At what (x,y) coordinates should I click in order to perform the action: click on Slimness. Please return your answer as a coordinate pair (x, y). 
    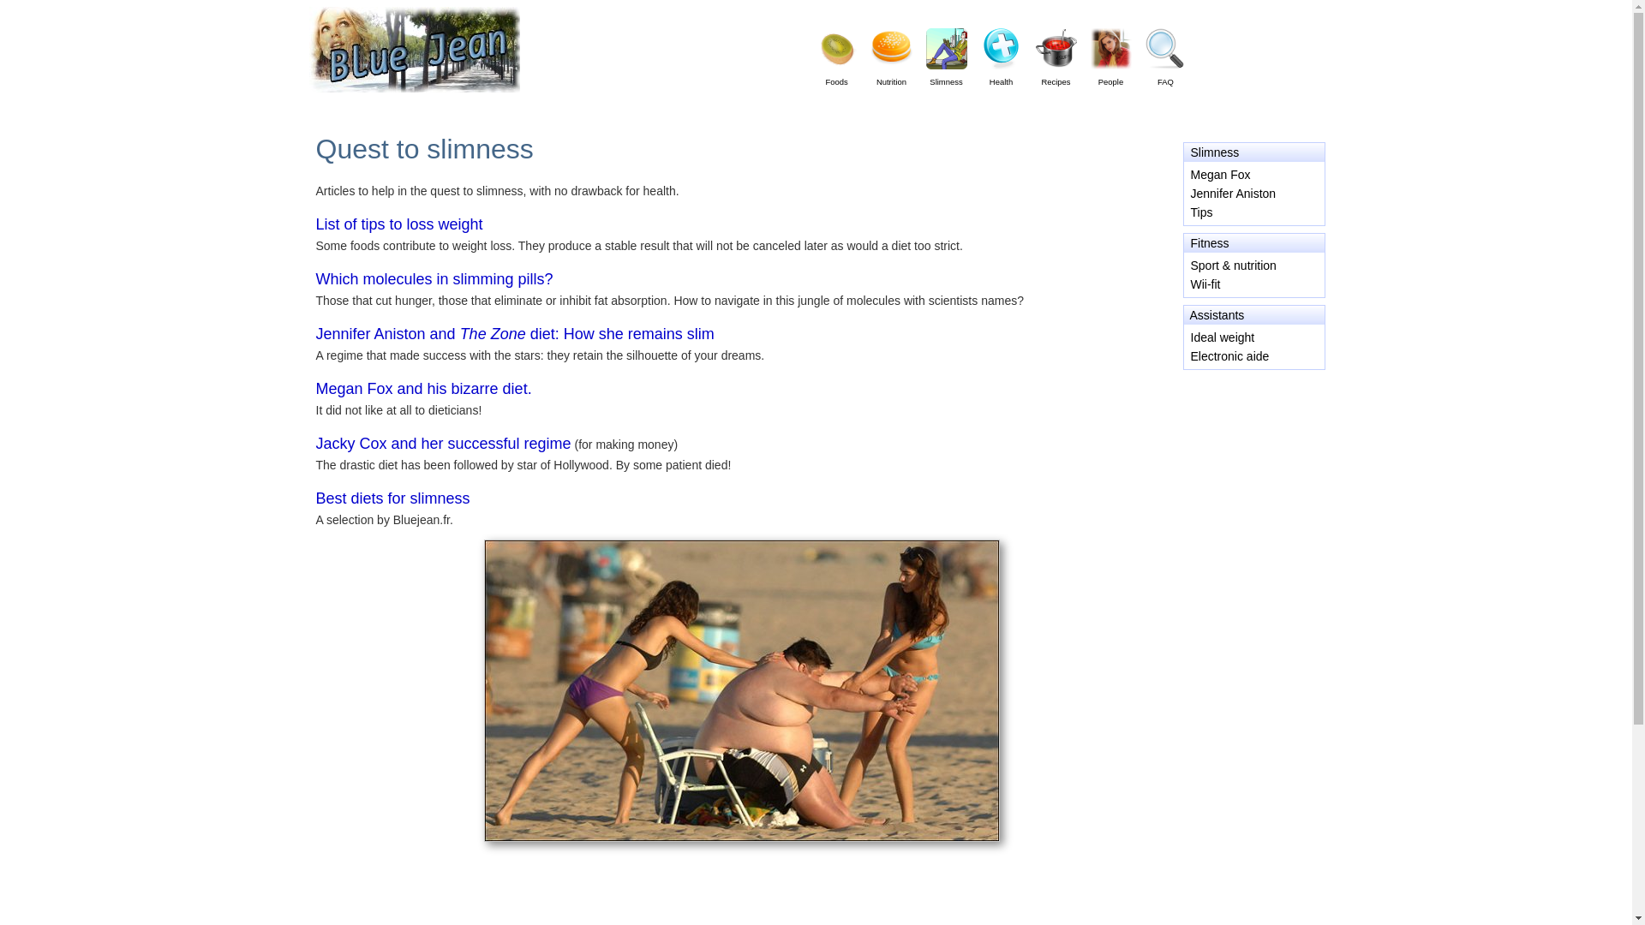
    Looking at the image, I should click on (946, 74).